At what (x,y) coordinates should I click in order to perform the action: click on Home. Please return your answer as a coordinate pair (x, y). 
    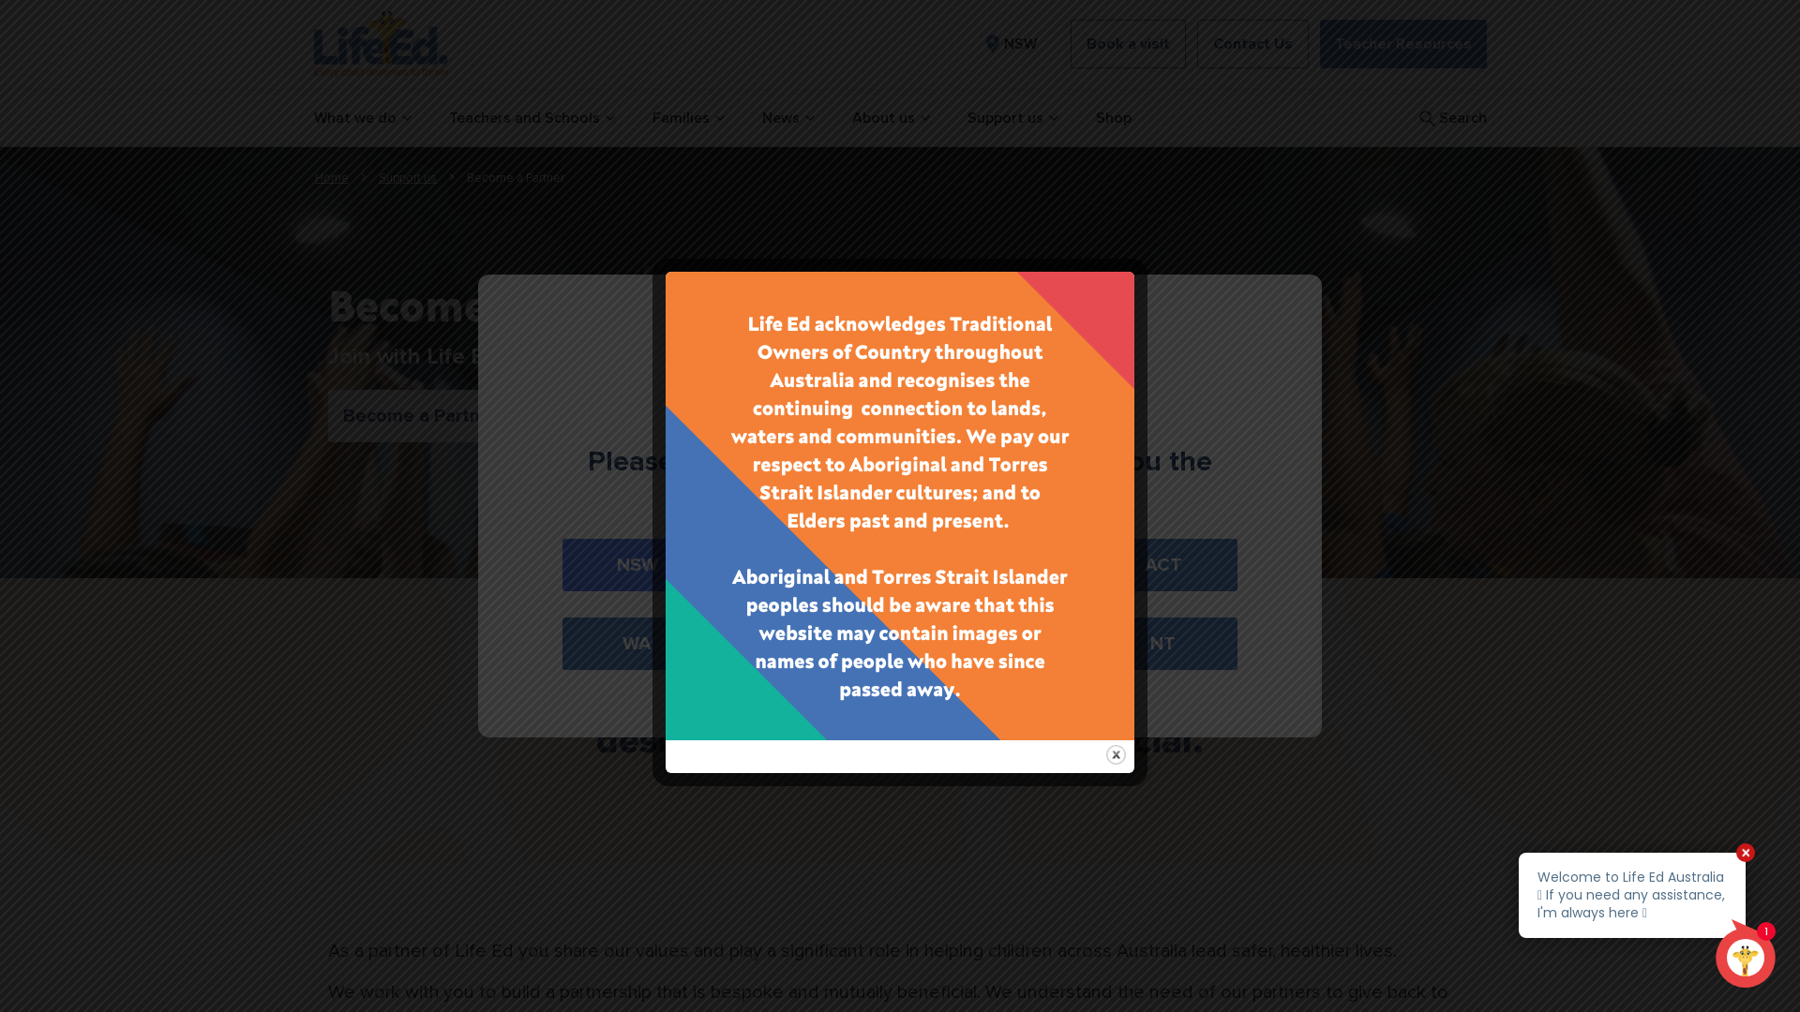
    Looking at the image, I should click on (332, 178).